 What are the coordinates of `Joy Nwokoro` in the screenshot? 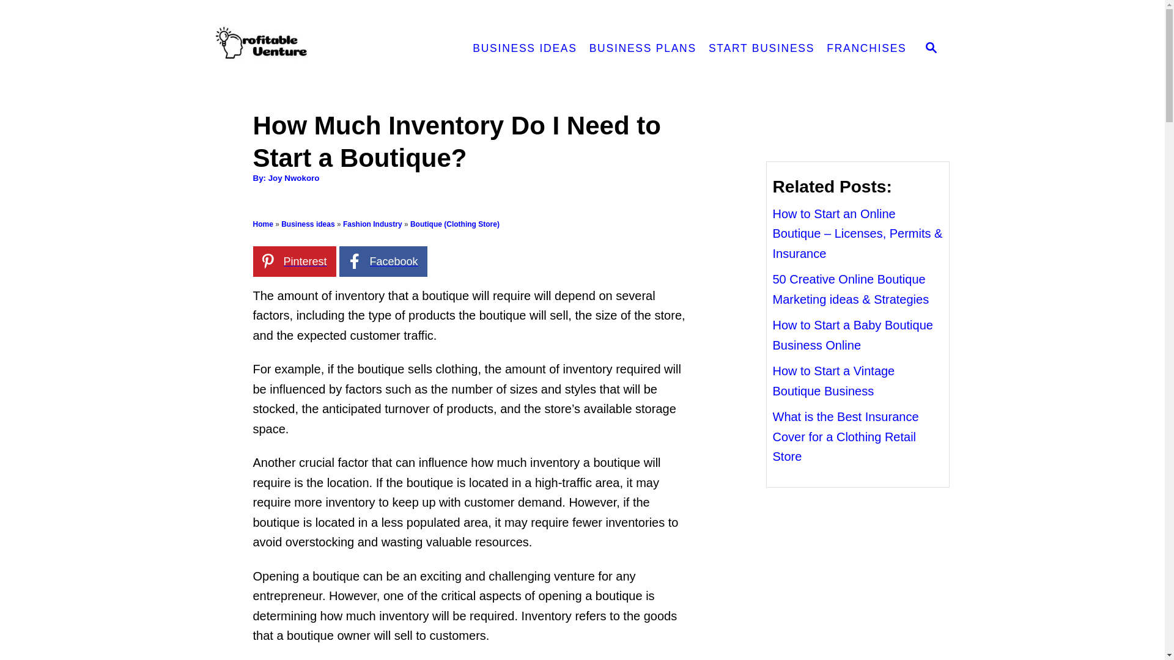 It's located at (293, 178).